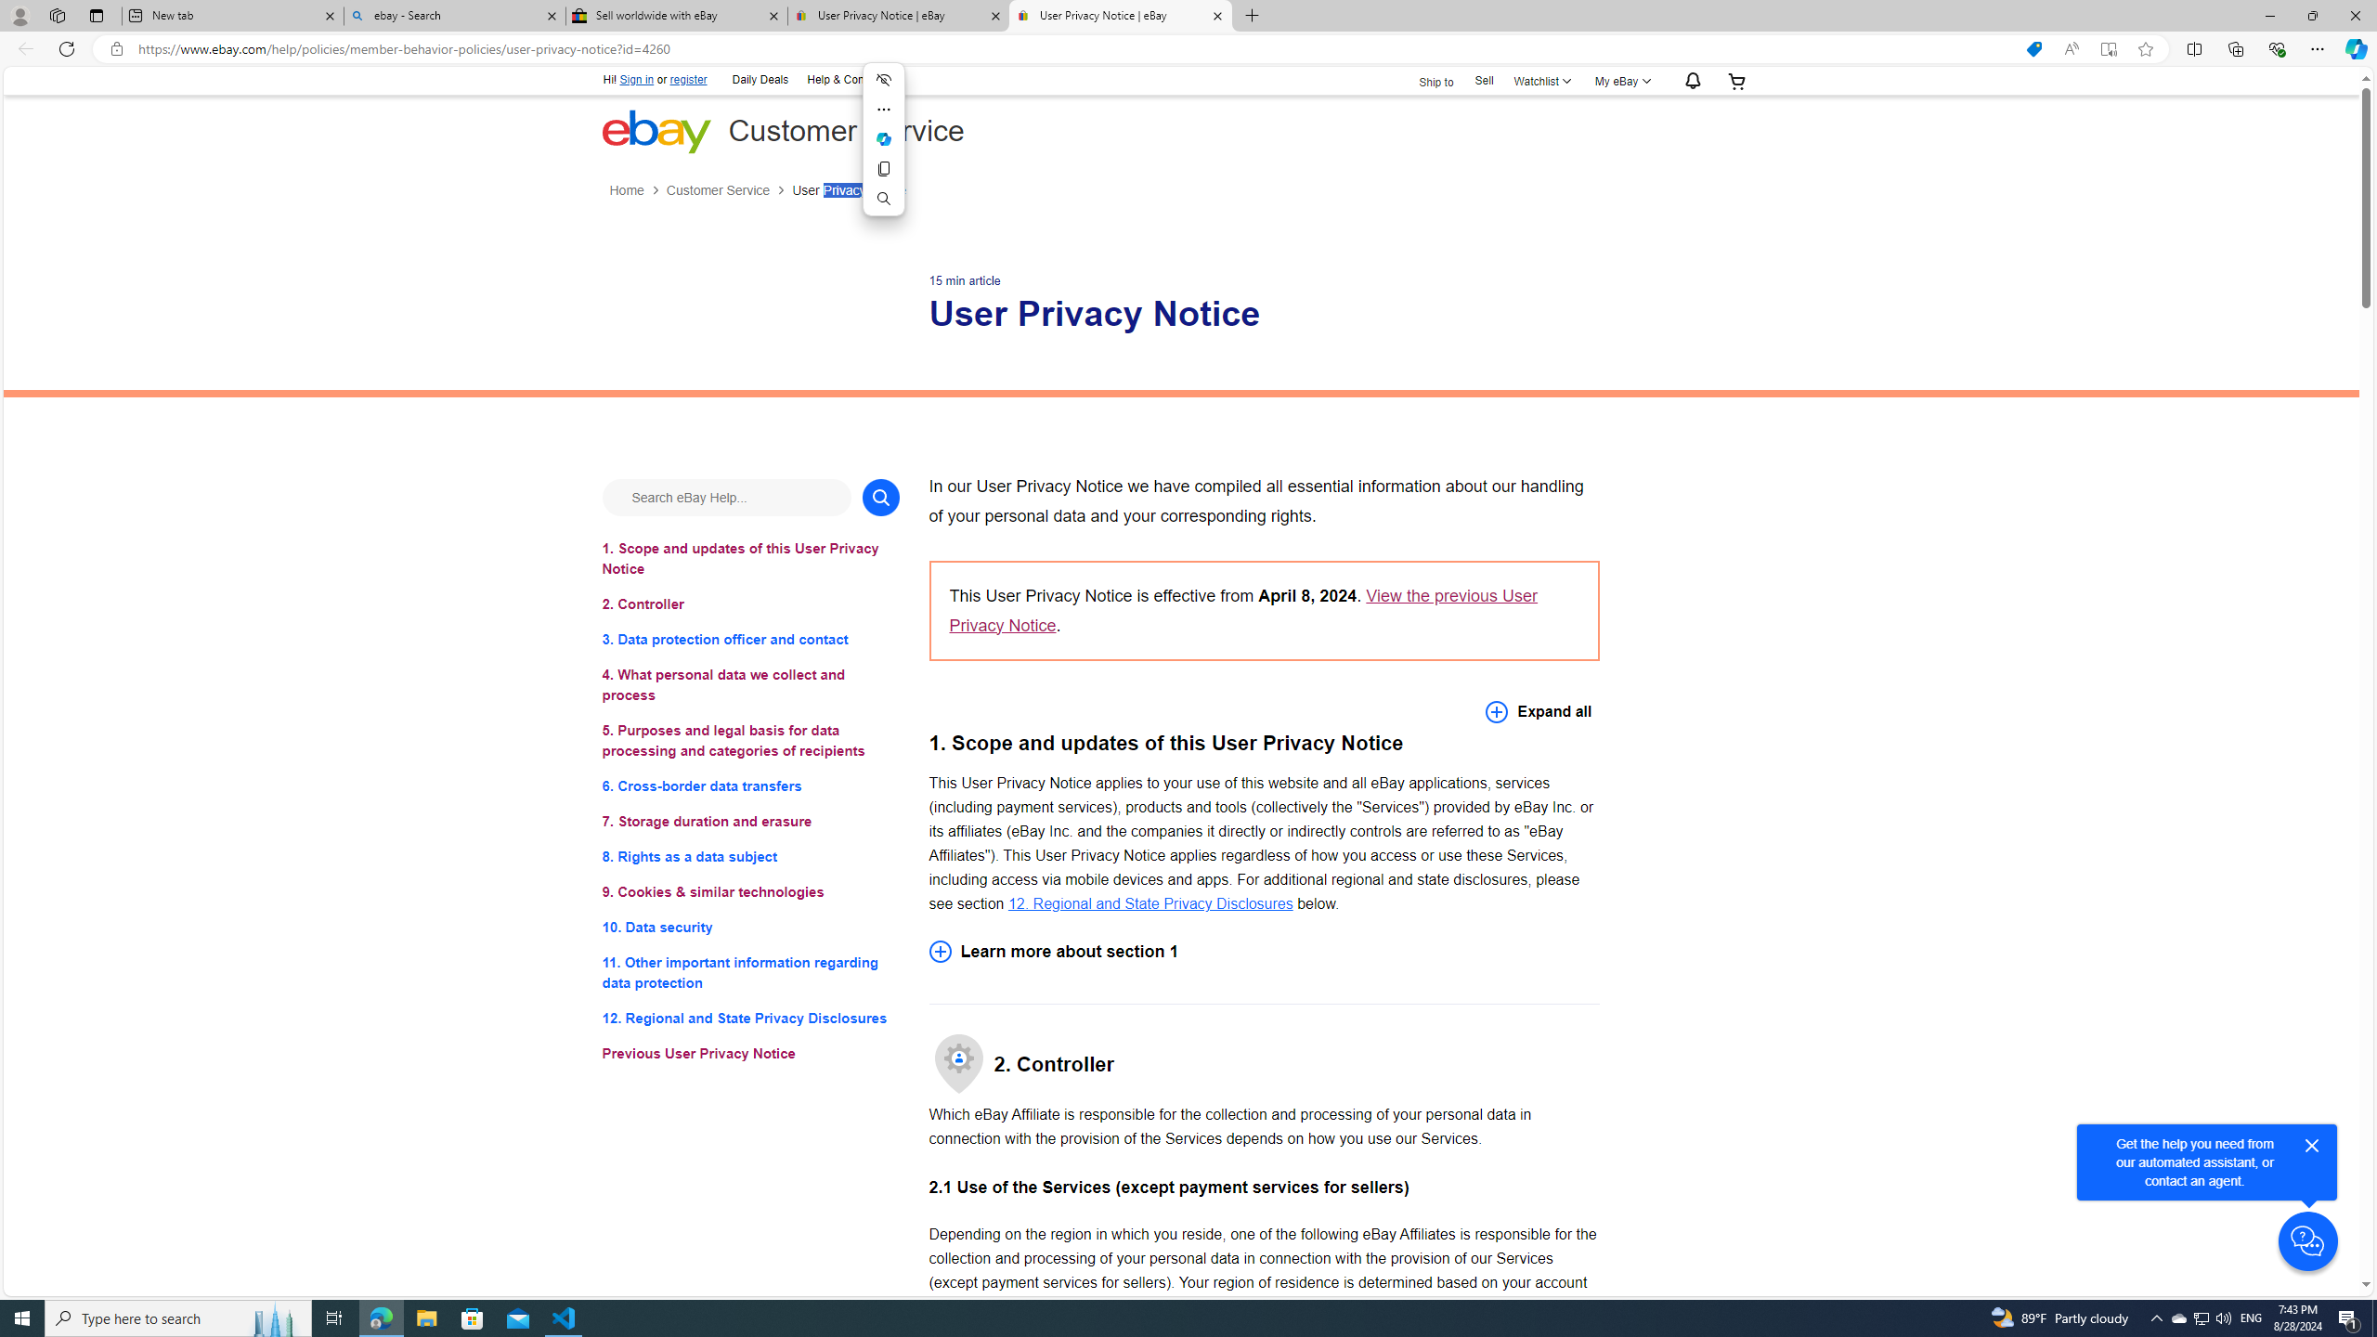 Image resolution: width=2377 pixels, height=1337 pixels. What do you see at coordinates (1737, 80) in the screenshot?
I see `Expand Cart` at bounding box center [1737, 80].